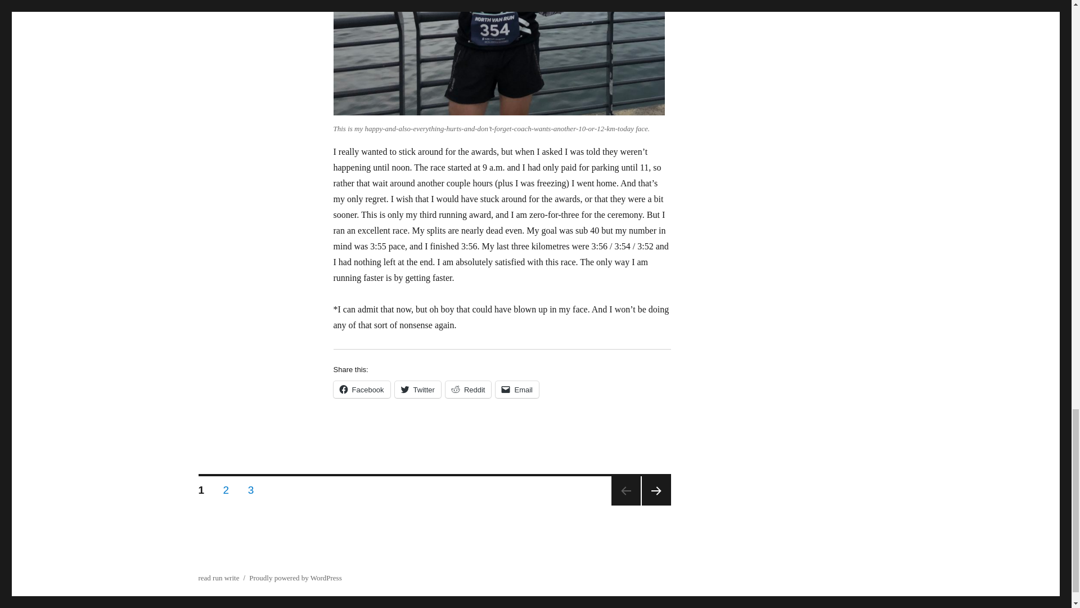 The image size is (1080, 608). What do you see at coordinates (656, 490) in the screenshot?
I see `NEXT PAGE` at bounding box center [656, 490].